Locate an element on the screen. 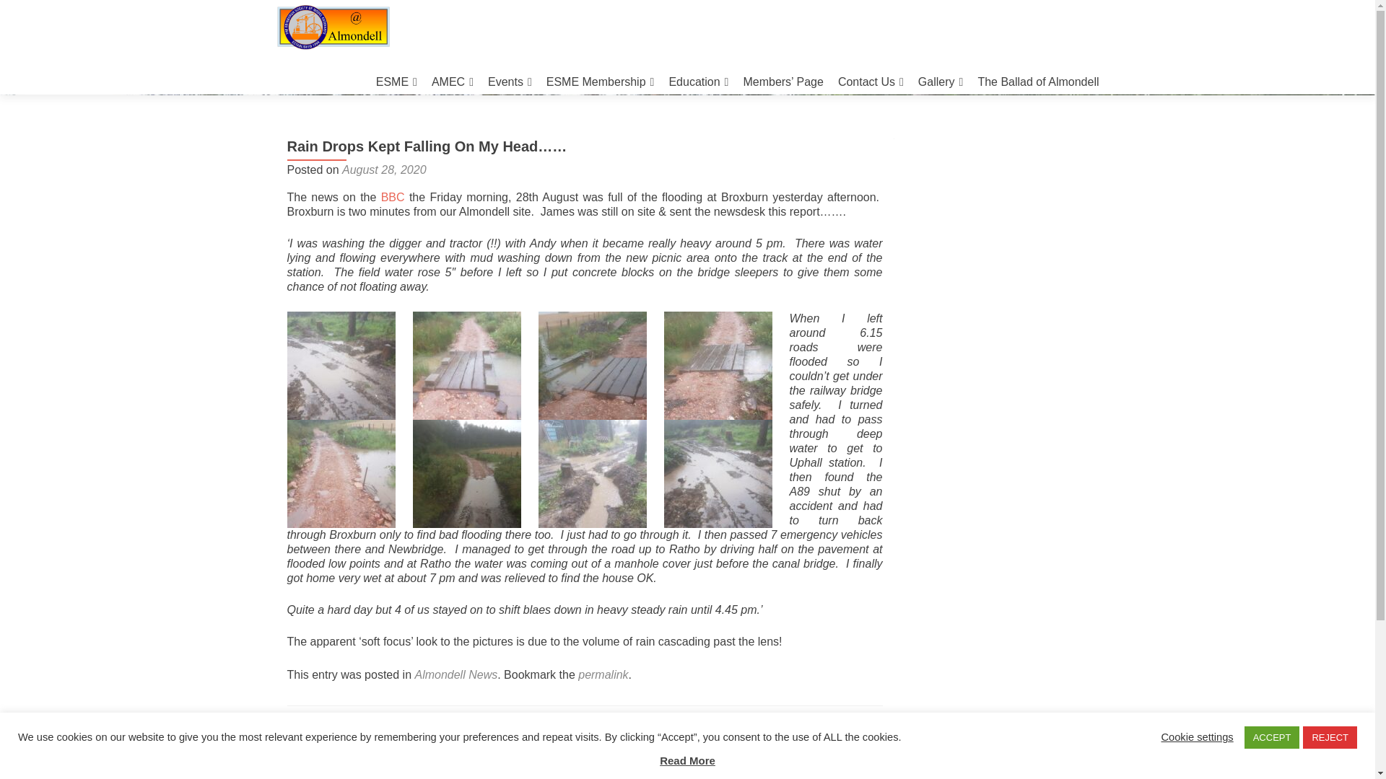 The height and width of the screenshot is (779, 1386). Events is located at coordinates (510, 82).